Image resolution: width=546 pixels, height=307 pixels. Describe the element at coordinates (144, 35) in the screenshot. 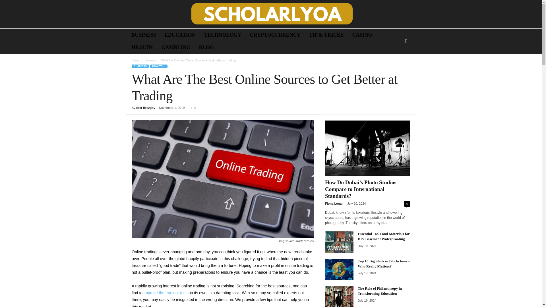

I see `BUSINESS` at that location.